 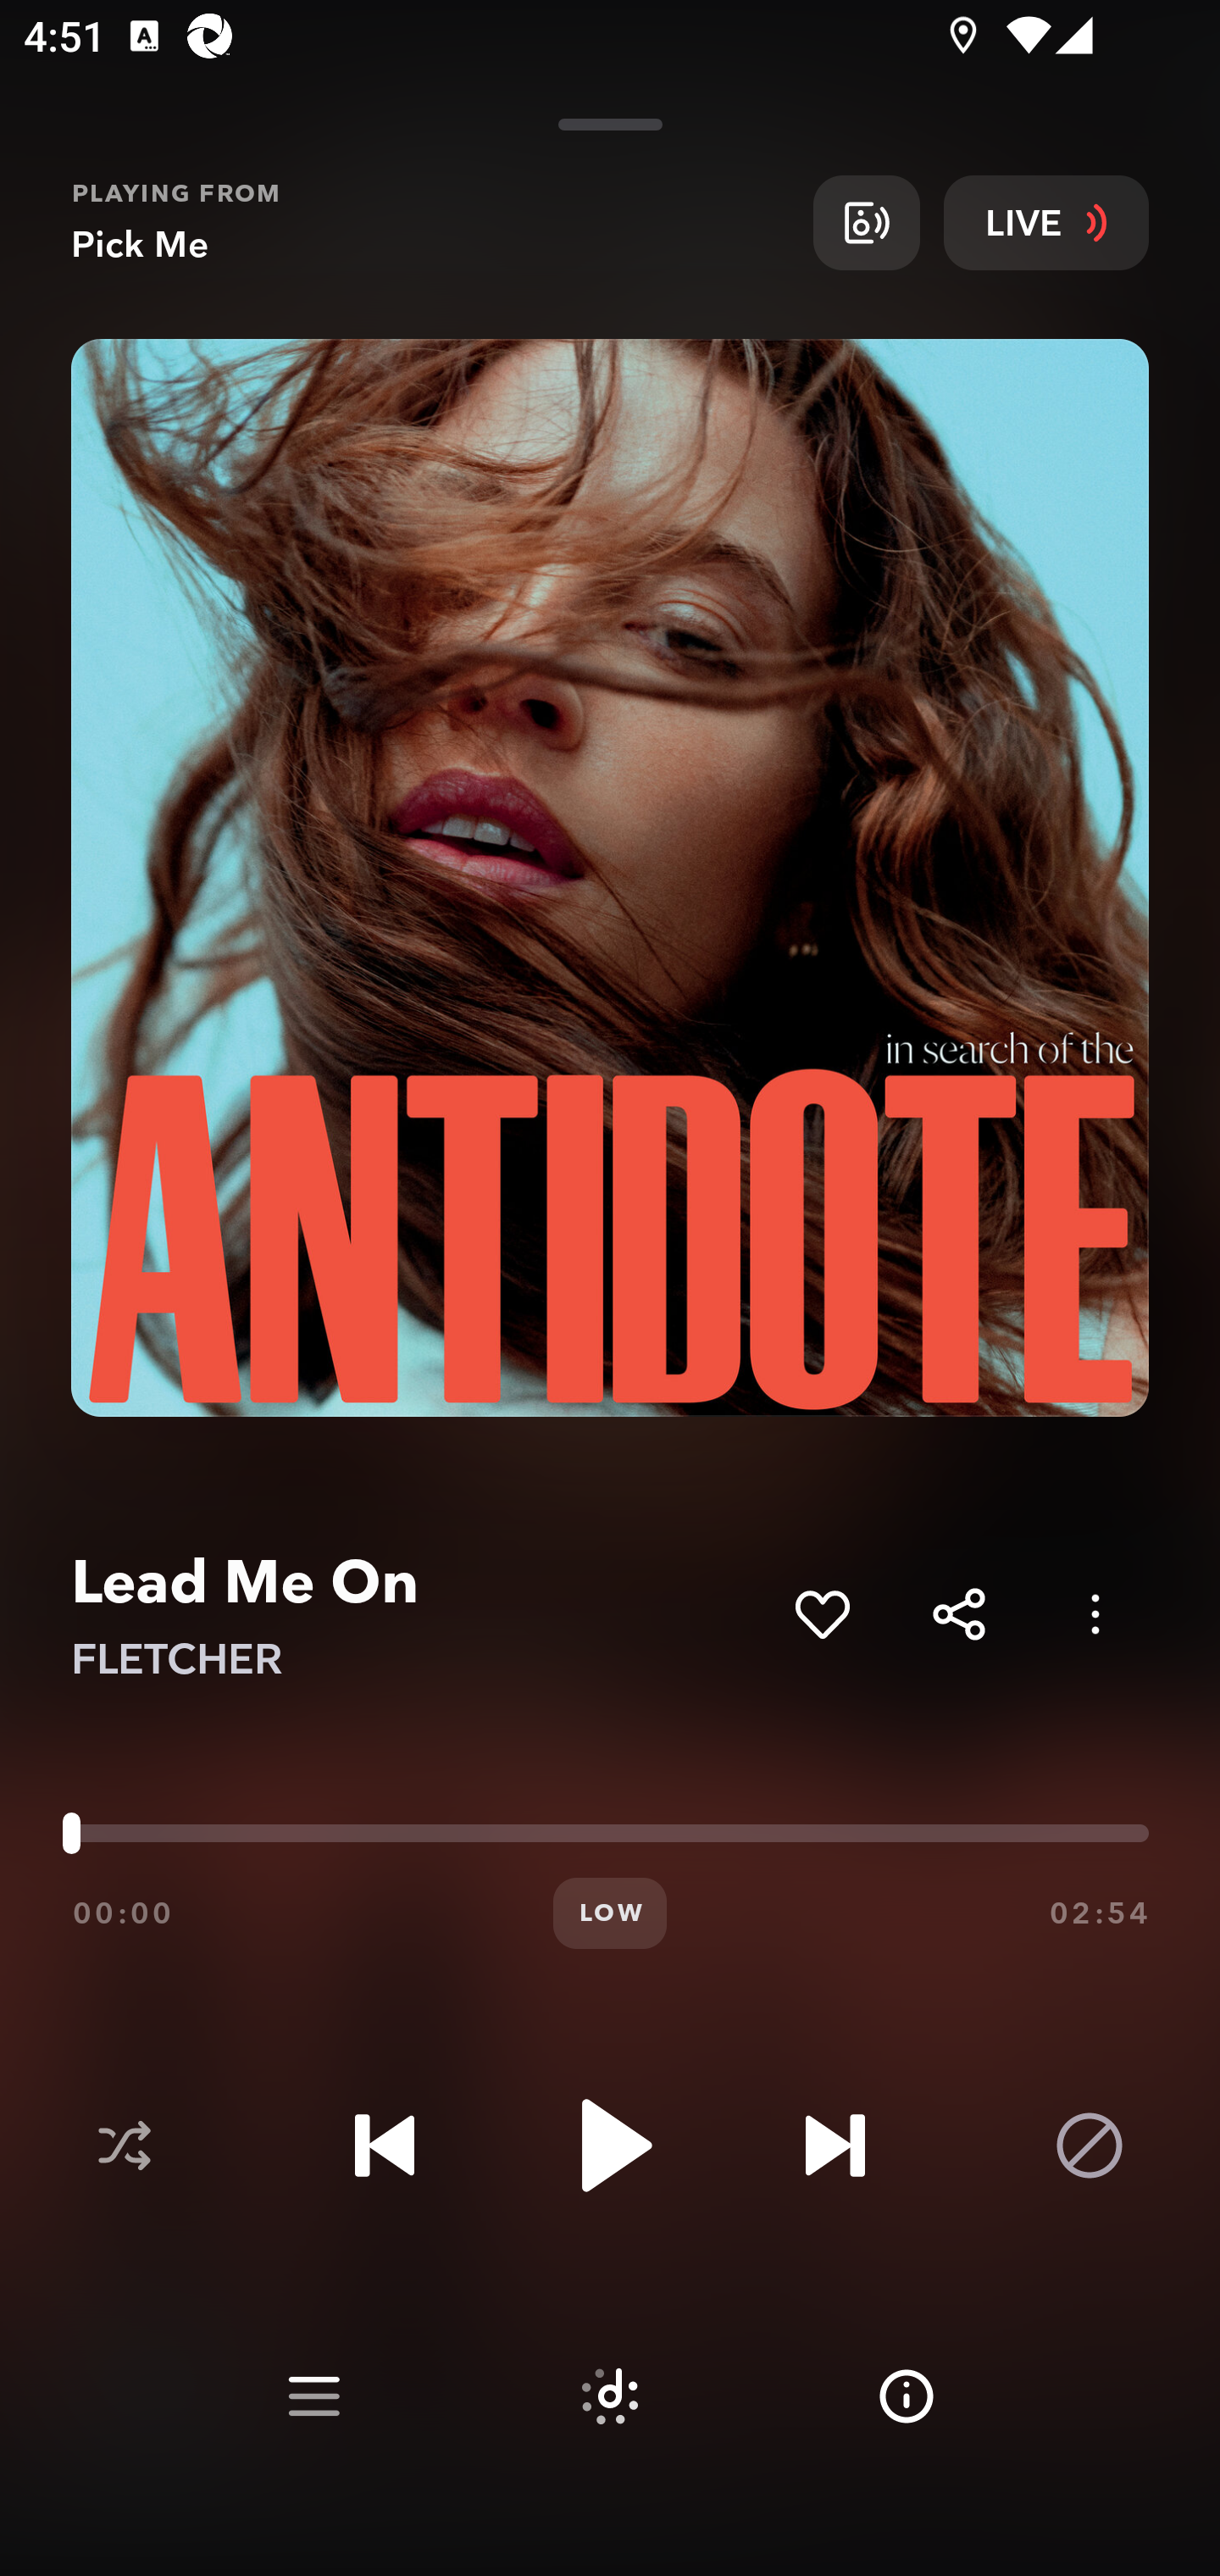 I want to click on LIVE, so click(x=1046, y=222).